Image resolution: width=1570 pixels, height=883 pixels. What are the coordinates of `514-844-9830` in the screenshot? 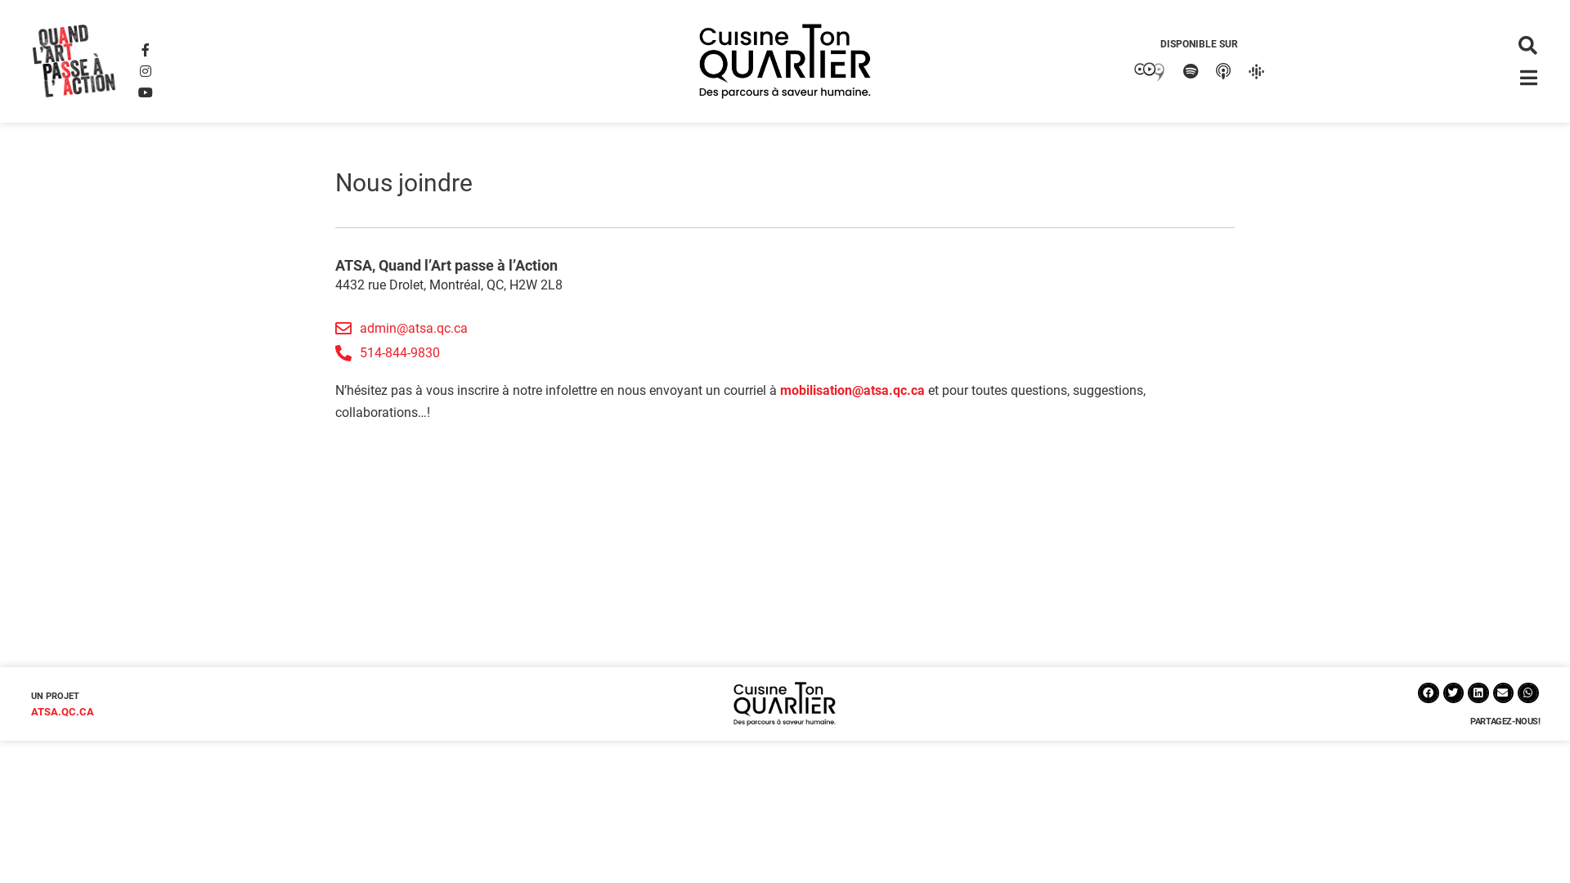 It's located at (785, 353).